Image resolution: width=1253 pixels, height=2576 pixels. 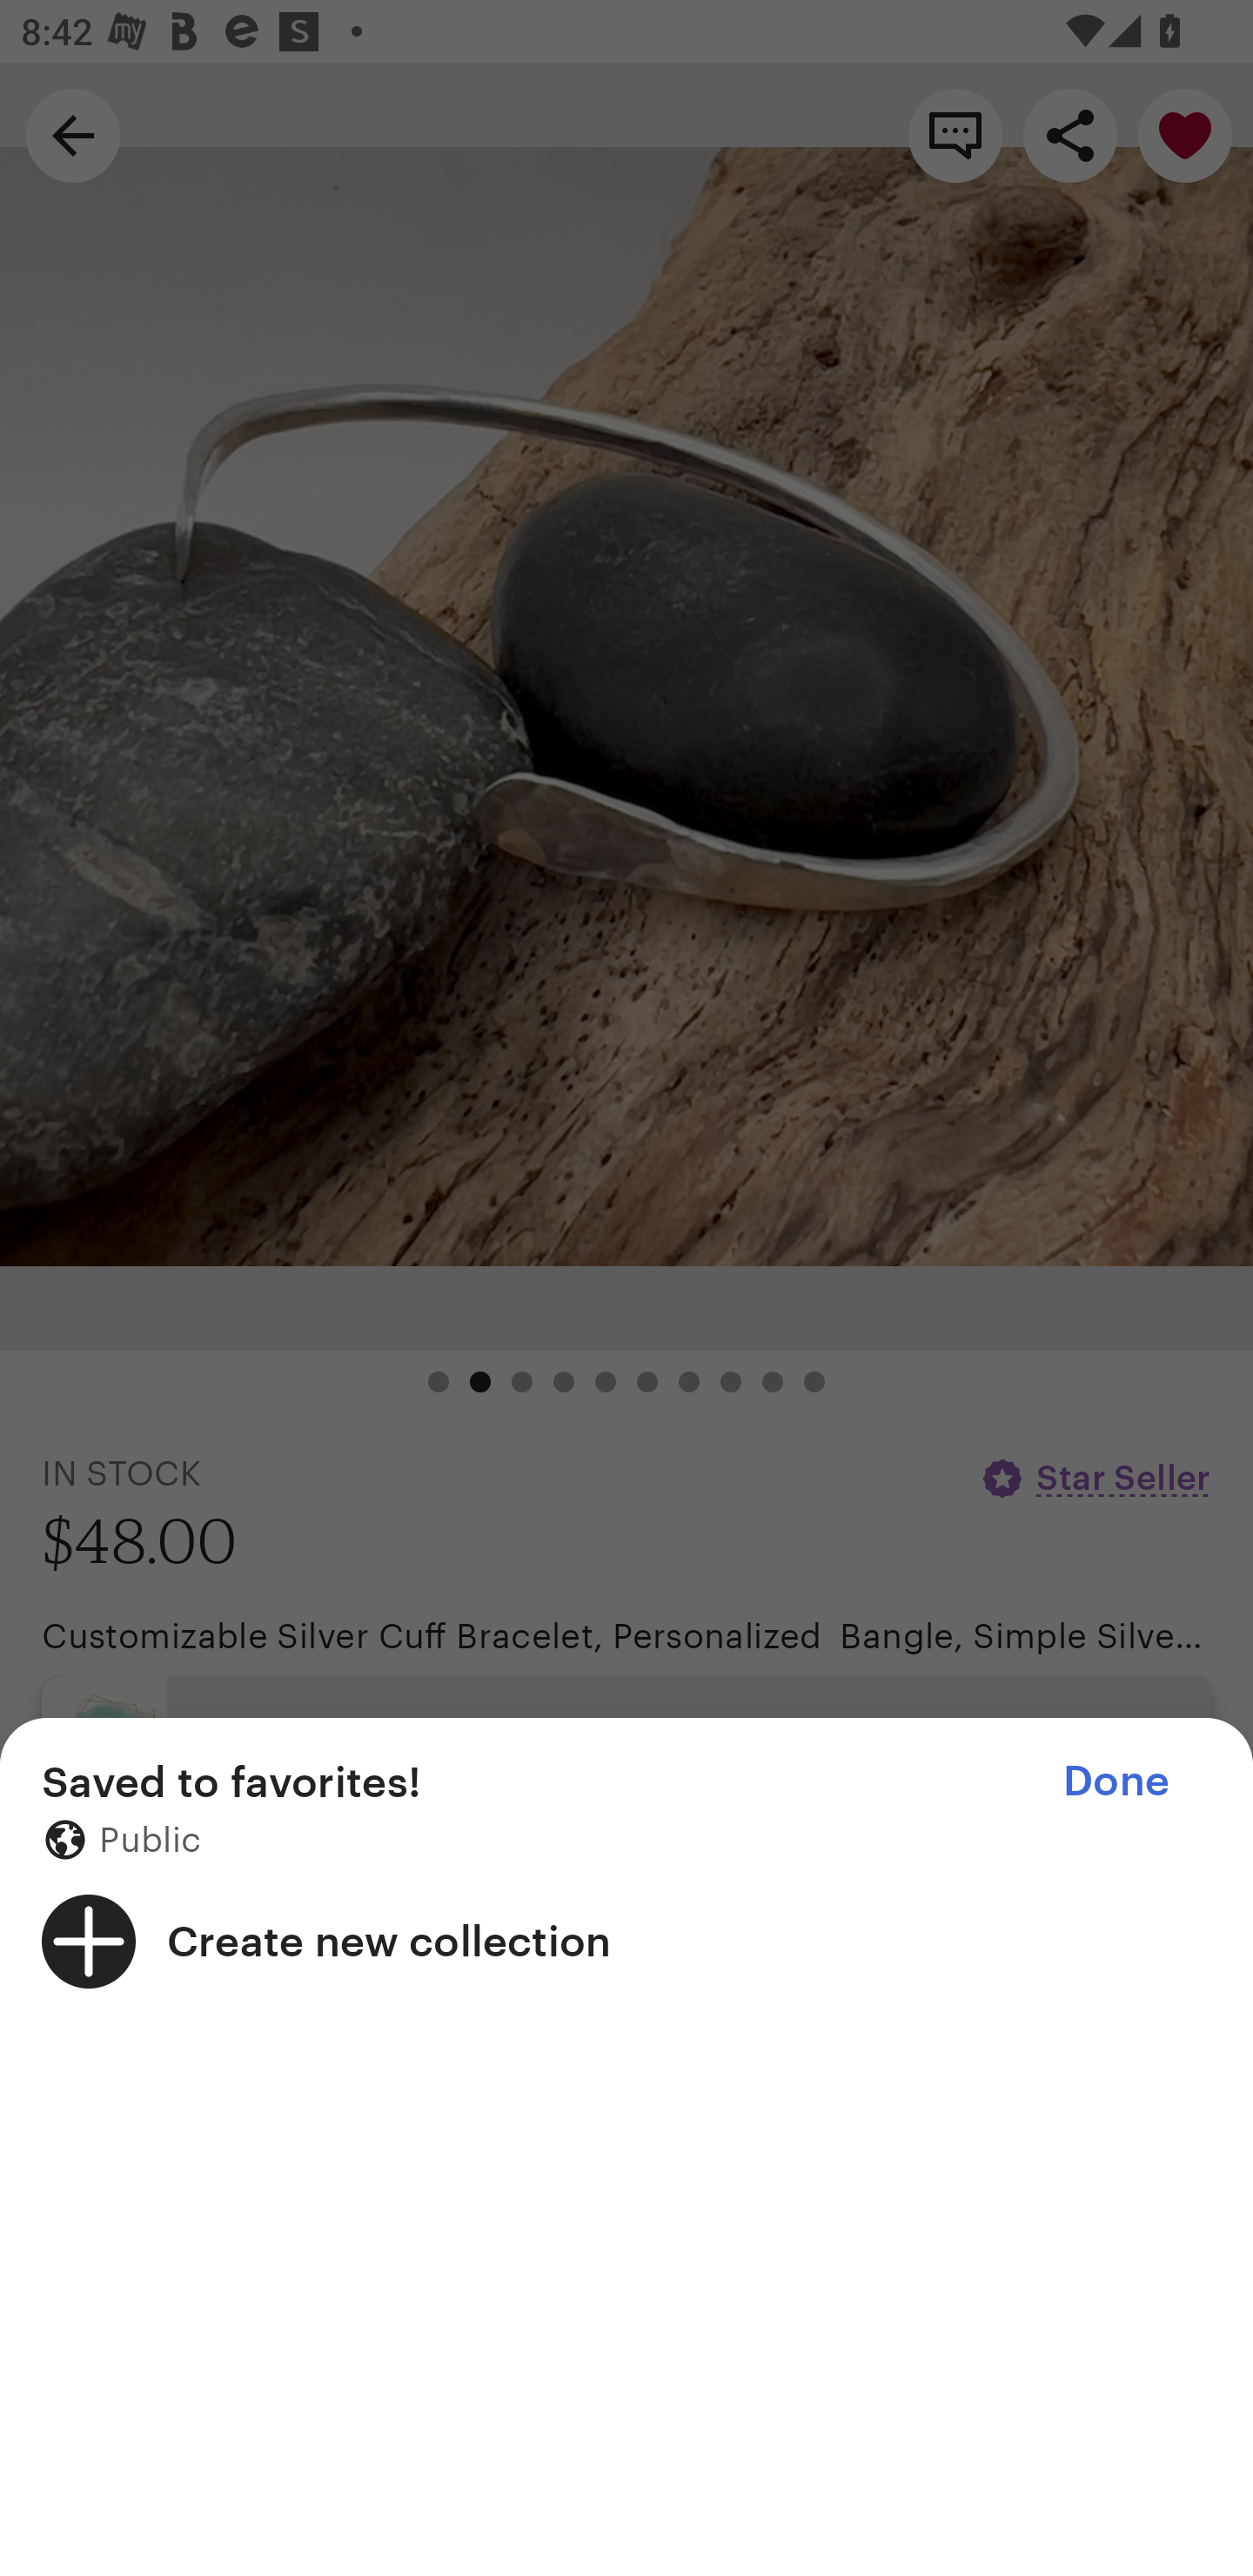 I want to click on Create new collection, so click(x=626, y=1941).